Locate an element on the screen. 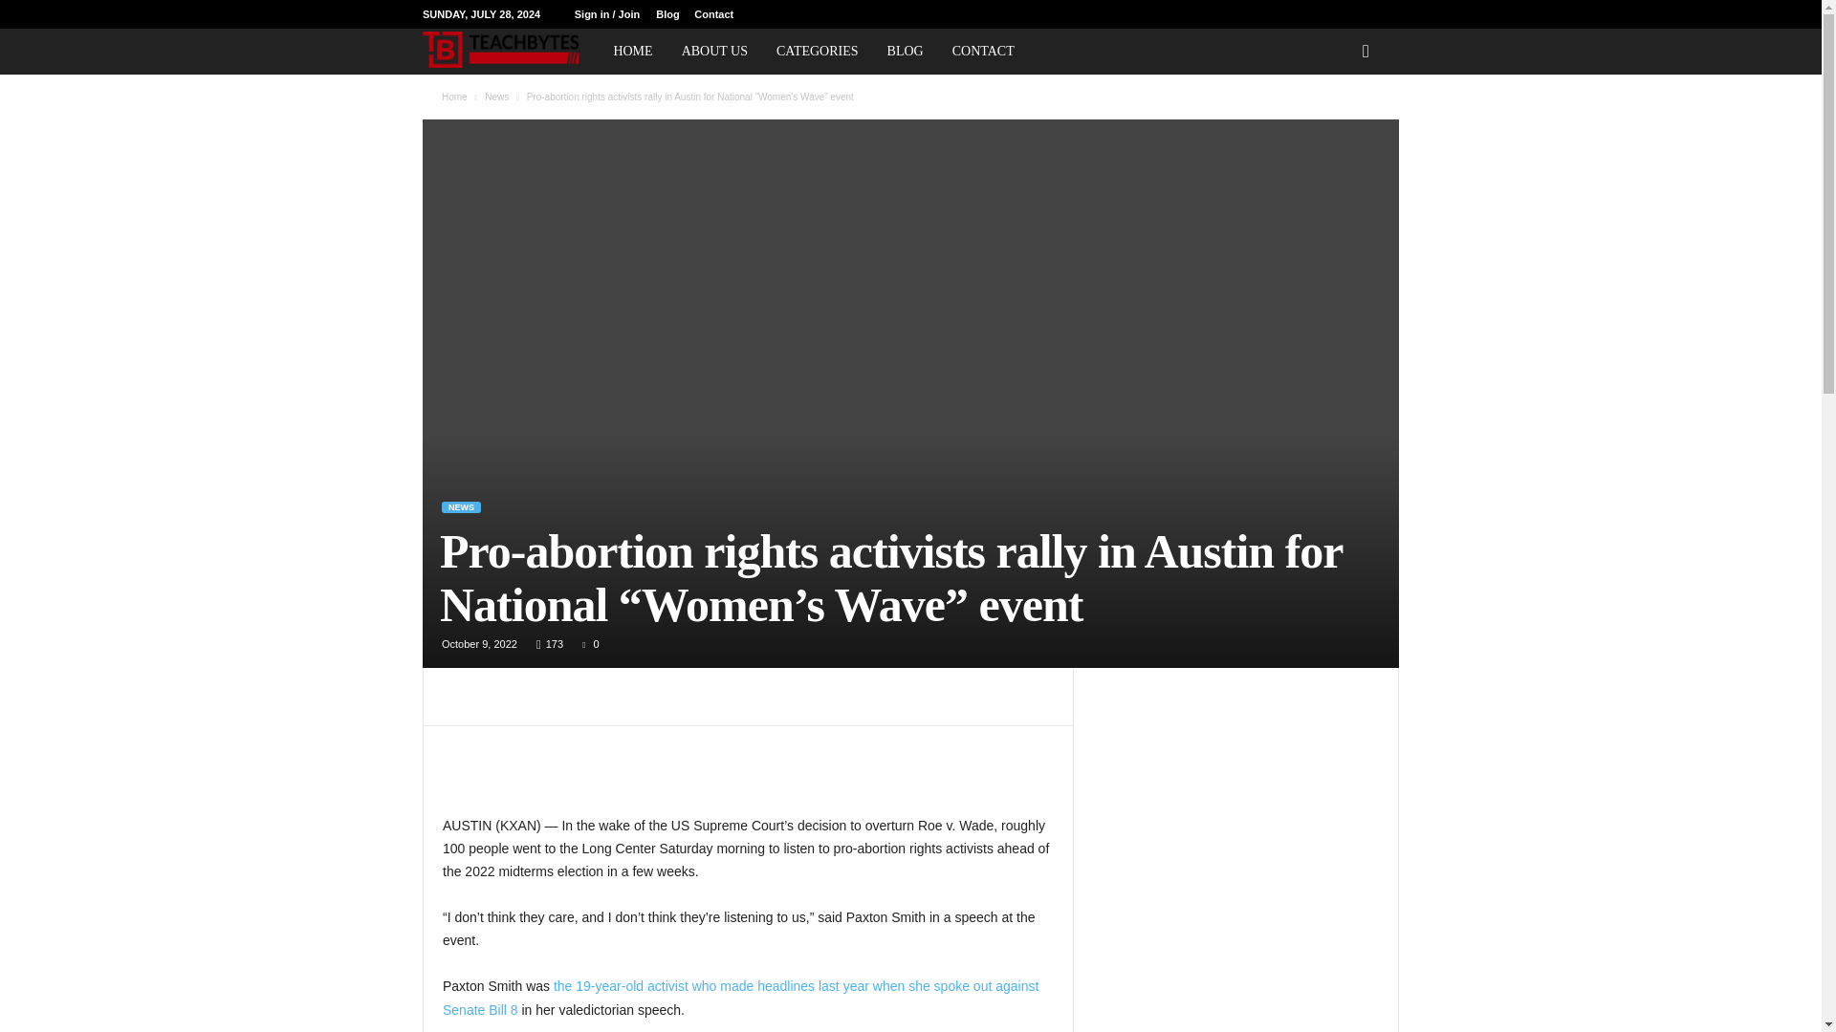 The width and height of the screenshot is (1836, 1032). CATEGORIES is located at coordinates (817, 52).